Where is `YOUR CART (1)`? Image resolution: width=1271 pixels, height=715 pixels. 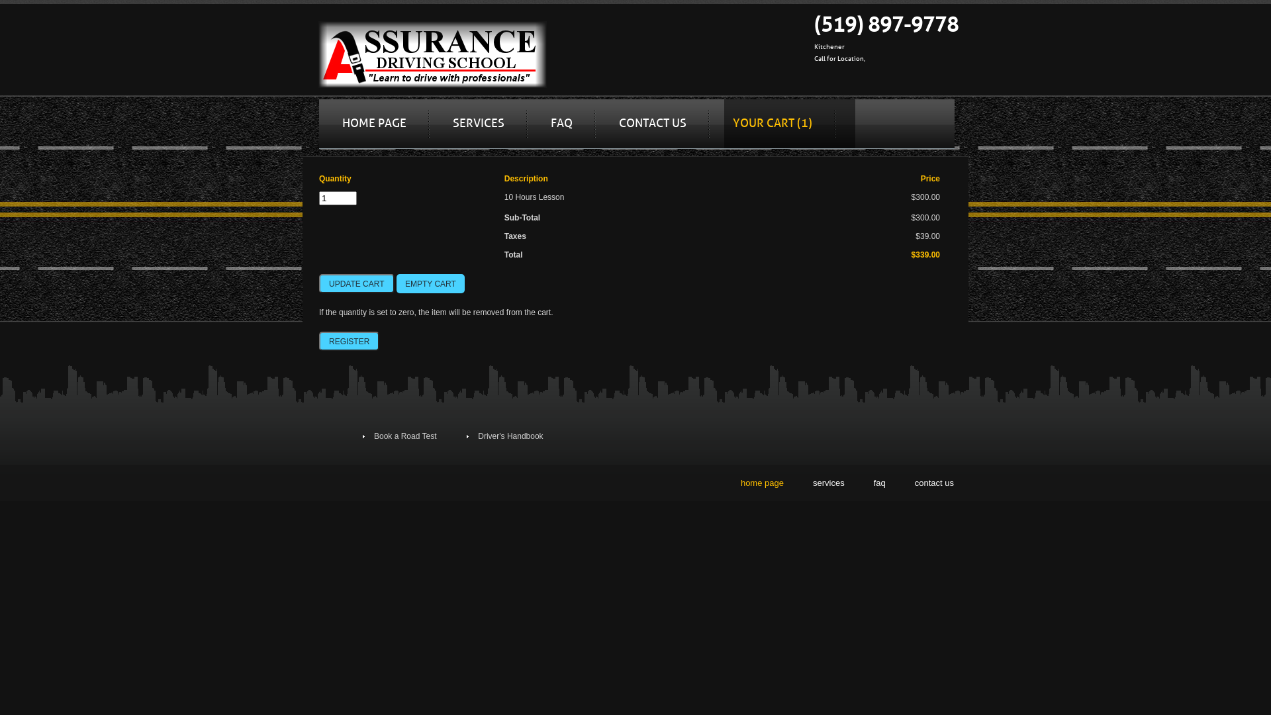 YOUR CART (1) is located at coordinates (773, 124).